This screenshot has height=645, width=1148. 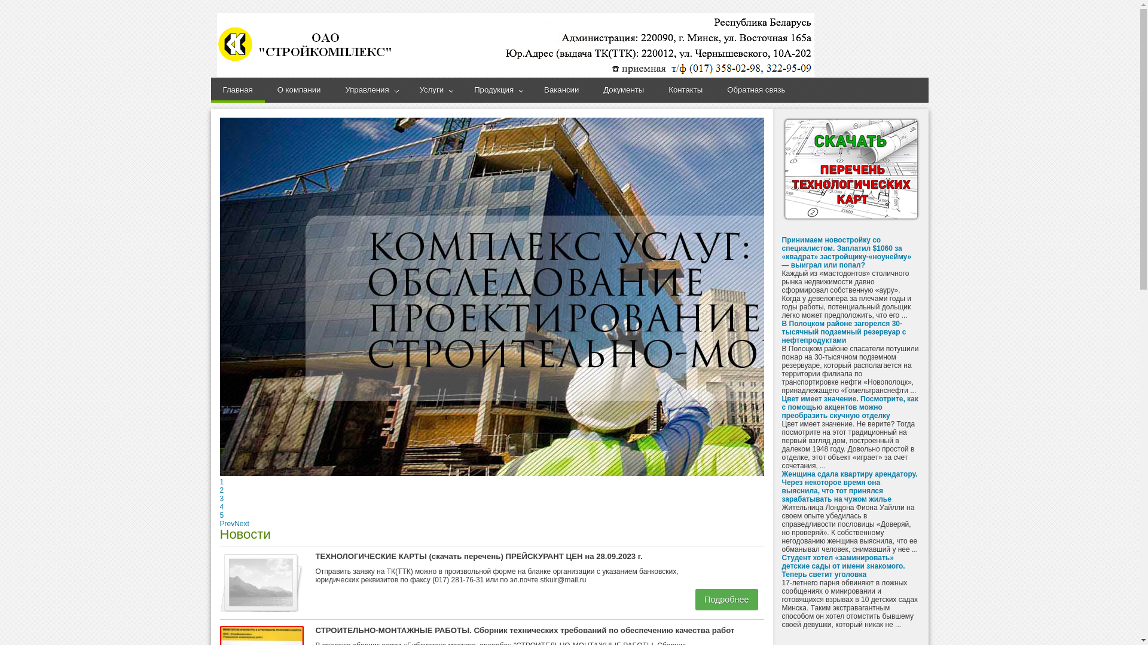 What do you see at coordinates (242, 524) in the screenshot?
I see `Next` at bounding box center [242, 524].